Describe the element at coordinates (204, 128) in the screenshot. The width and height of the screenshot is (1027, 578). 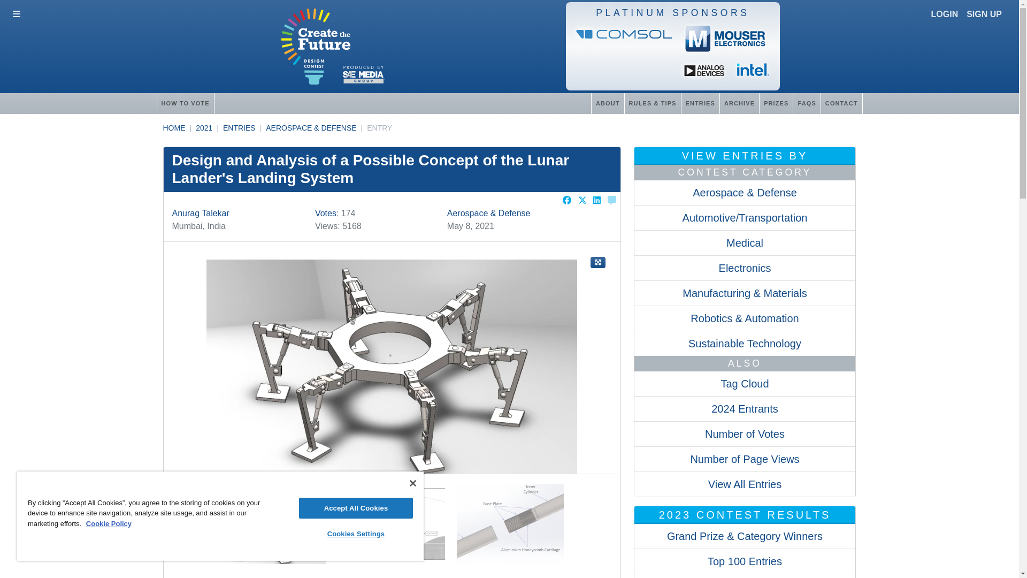
I see `2021` at that location.